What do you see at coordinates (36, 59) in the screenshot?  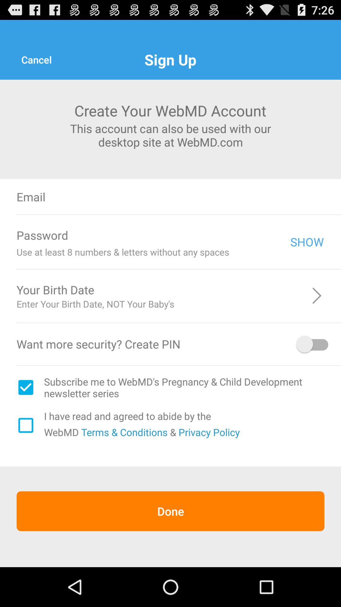 I see `click the cancel icon` at bounding box center [36, 59].